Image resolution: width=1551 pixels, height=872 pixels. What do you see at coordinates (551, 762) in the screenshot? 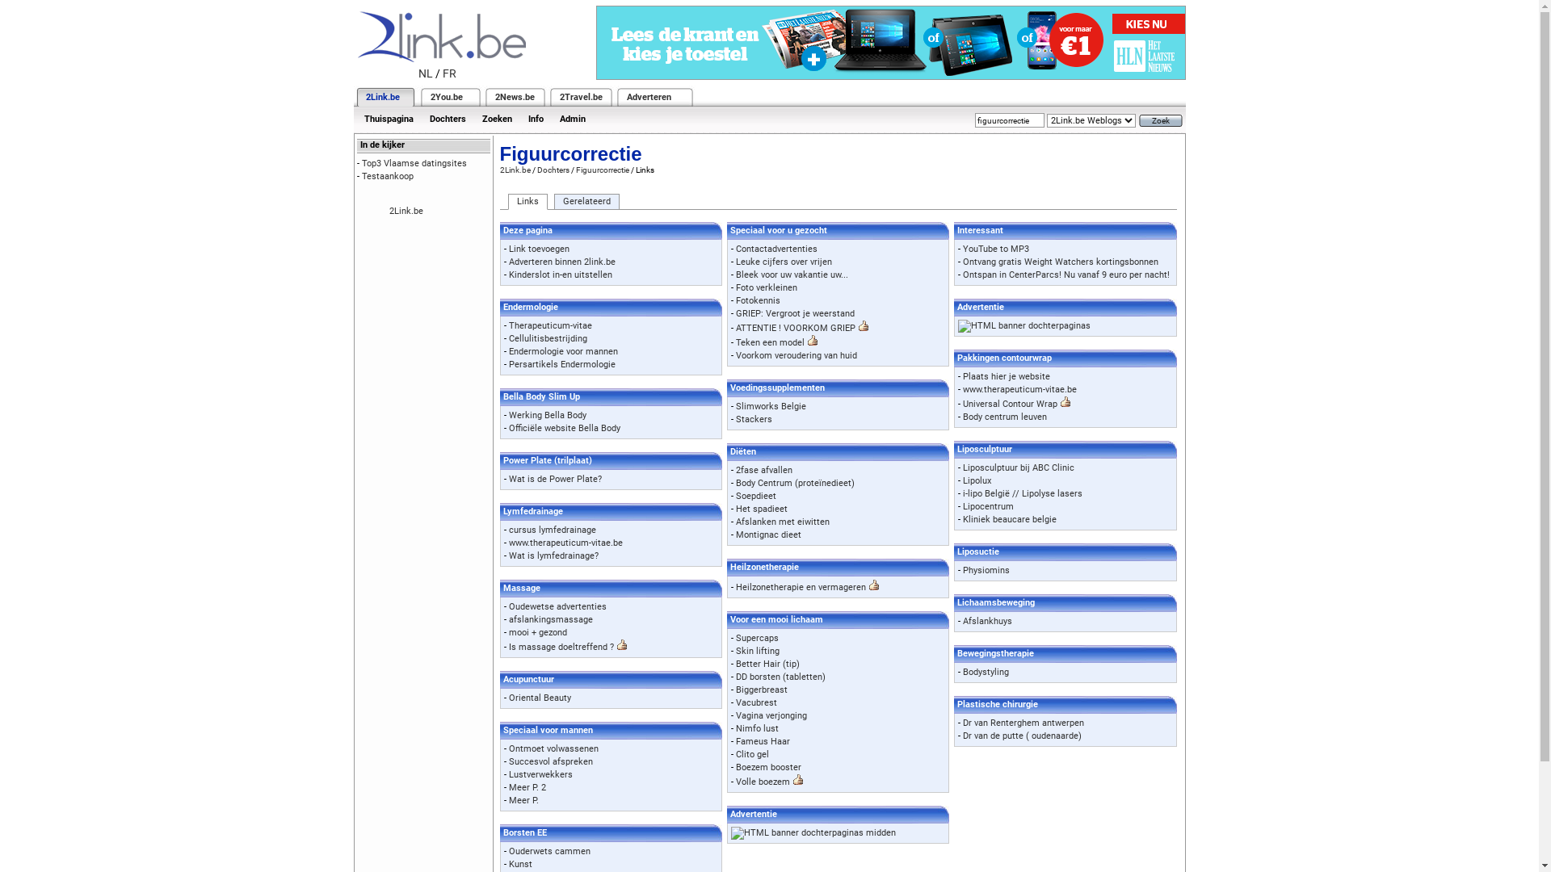
I see `Succesvol afspreken` at bounding box center [551, 762].